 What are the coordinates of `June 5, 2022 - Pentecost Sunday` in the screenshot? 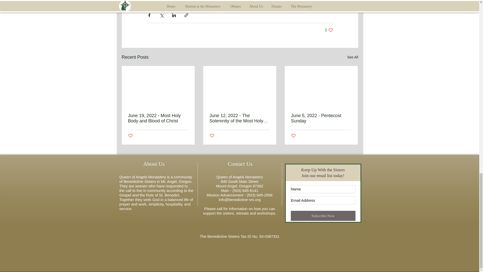 It's located at (321, 118).